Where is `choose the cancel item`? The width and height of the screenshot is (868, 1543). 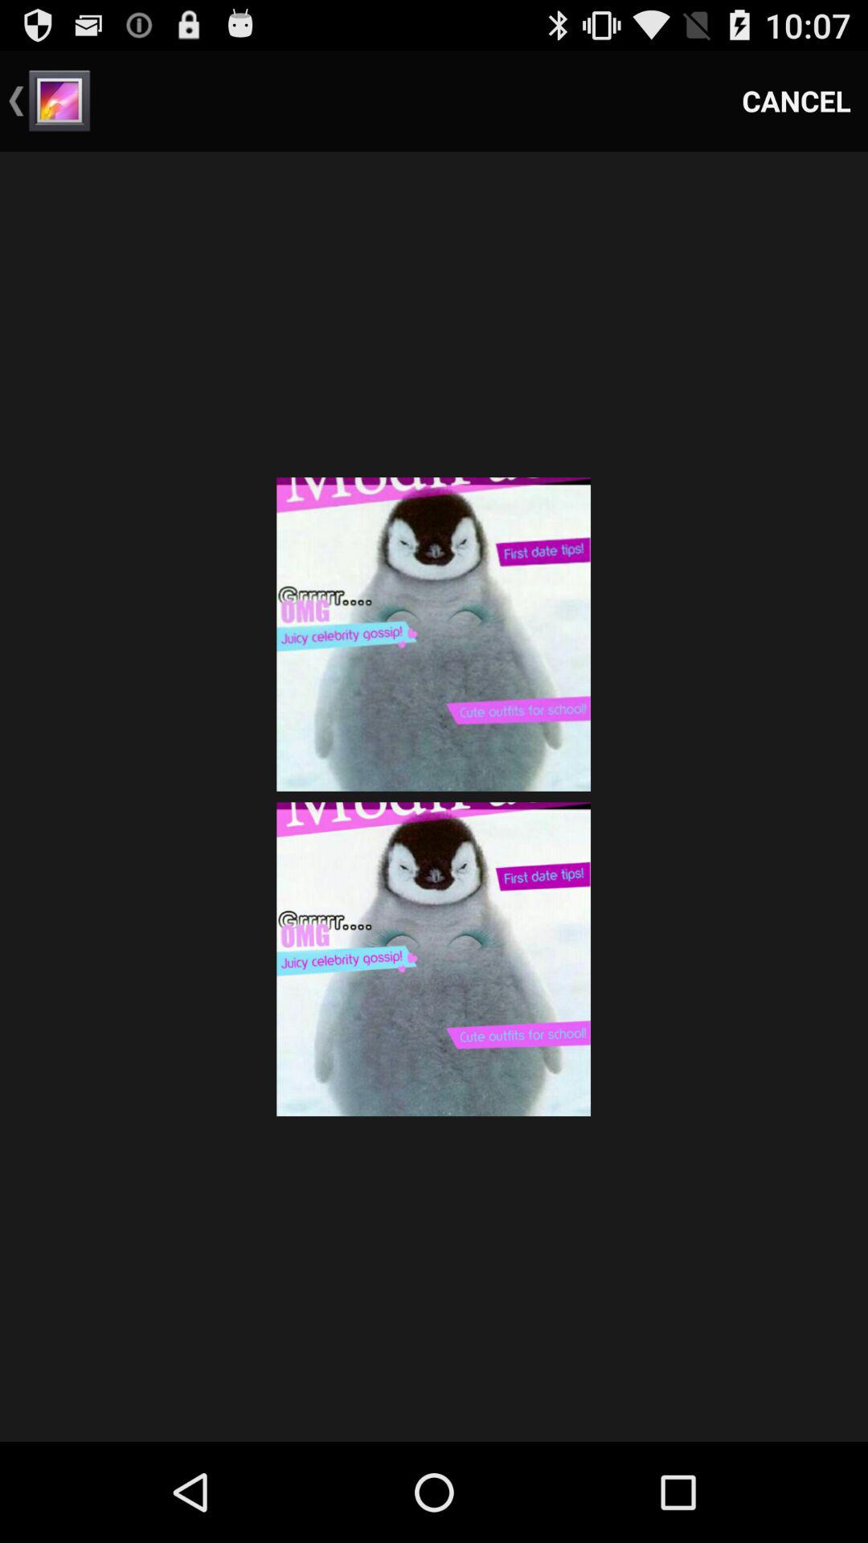
choose the cancel item is located at coordinates (796, 101).